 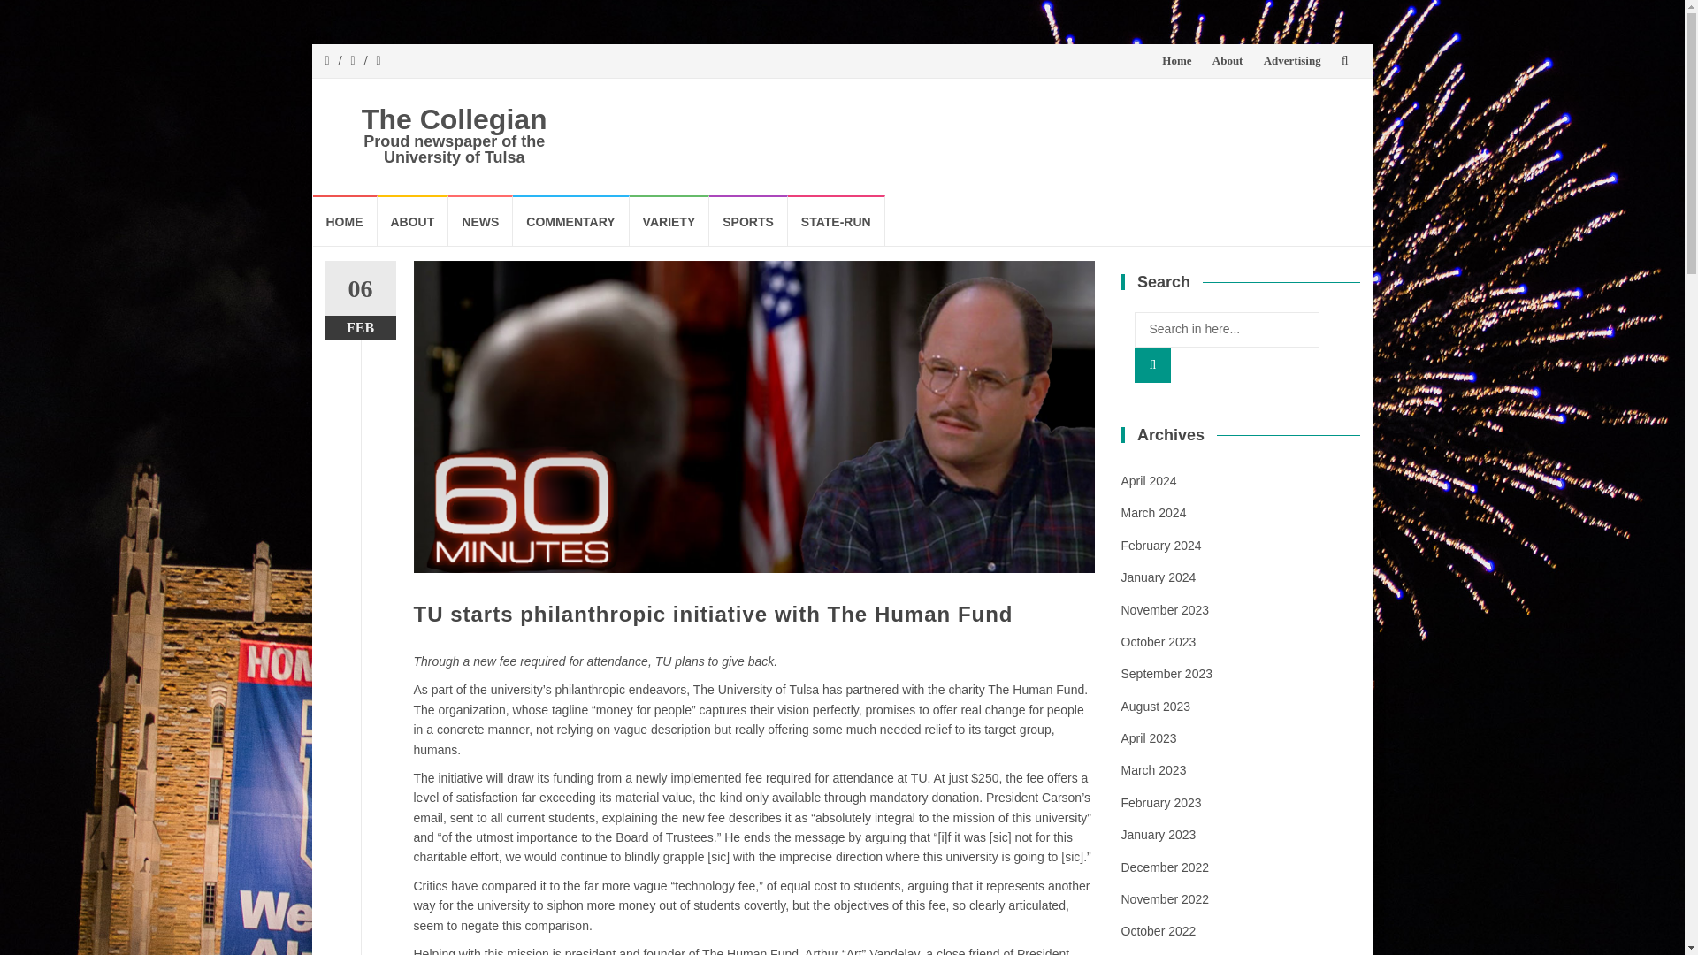 What do you see at coordinates (836, 220) in the screenshot?
I see `STATE-RUN` at bounding box center [836, 220].